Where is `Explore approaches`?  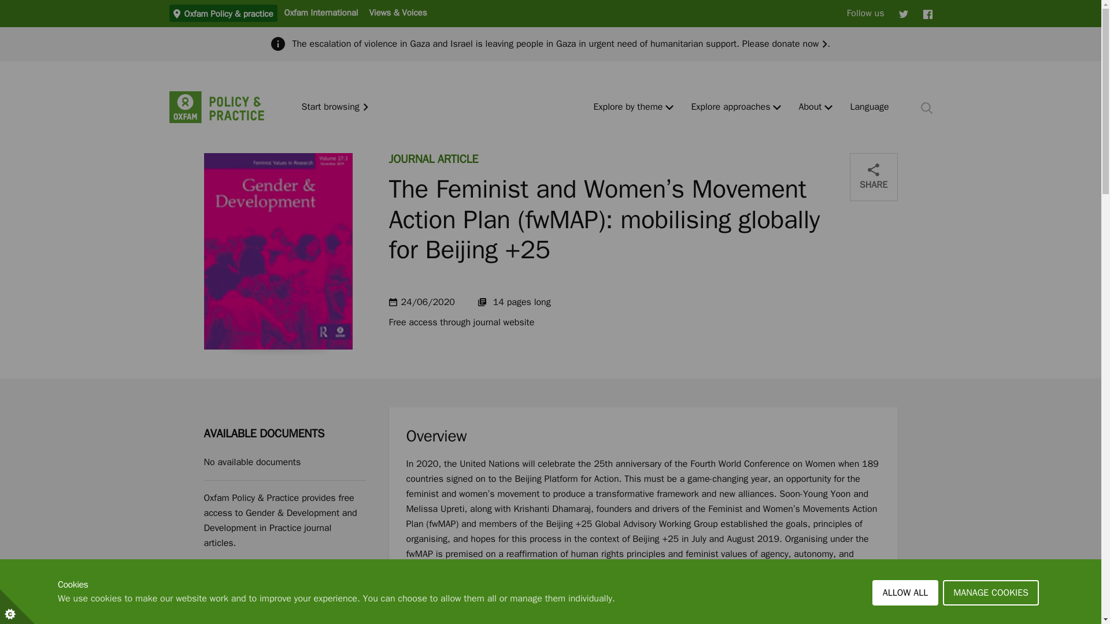 Explore approaches is located at coordinates (730, 107).